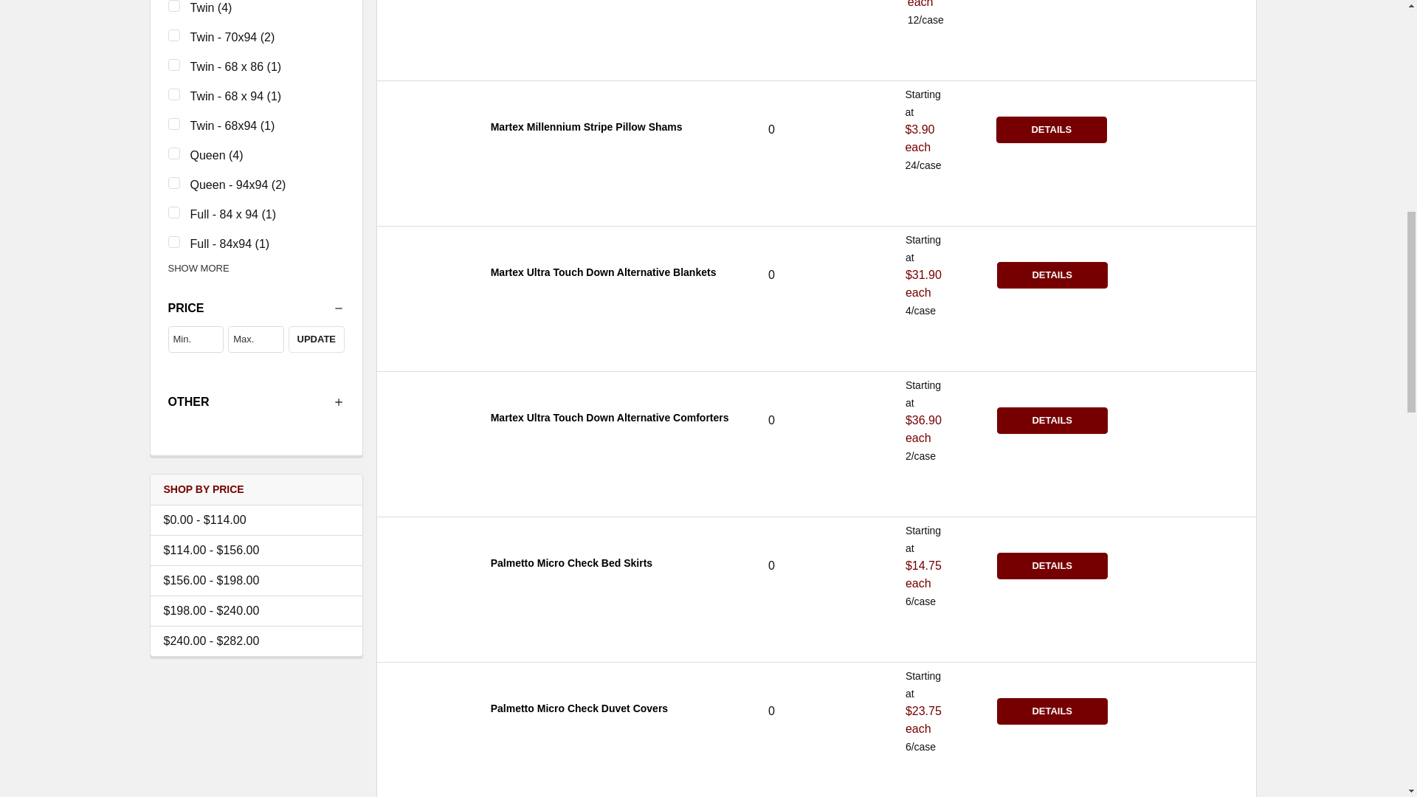 The image size is (1417, 797). What do you see at coordinates (427, 420) in the screenshot?
I see `Martex Ultra Touch Down Alternative Comforter` at bounding box center [427, 420].